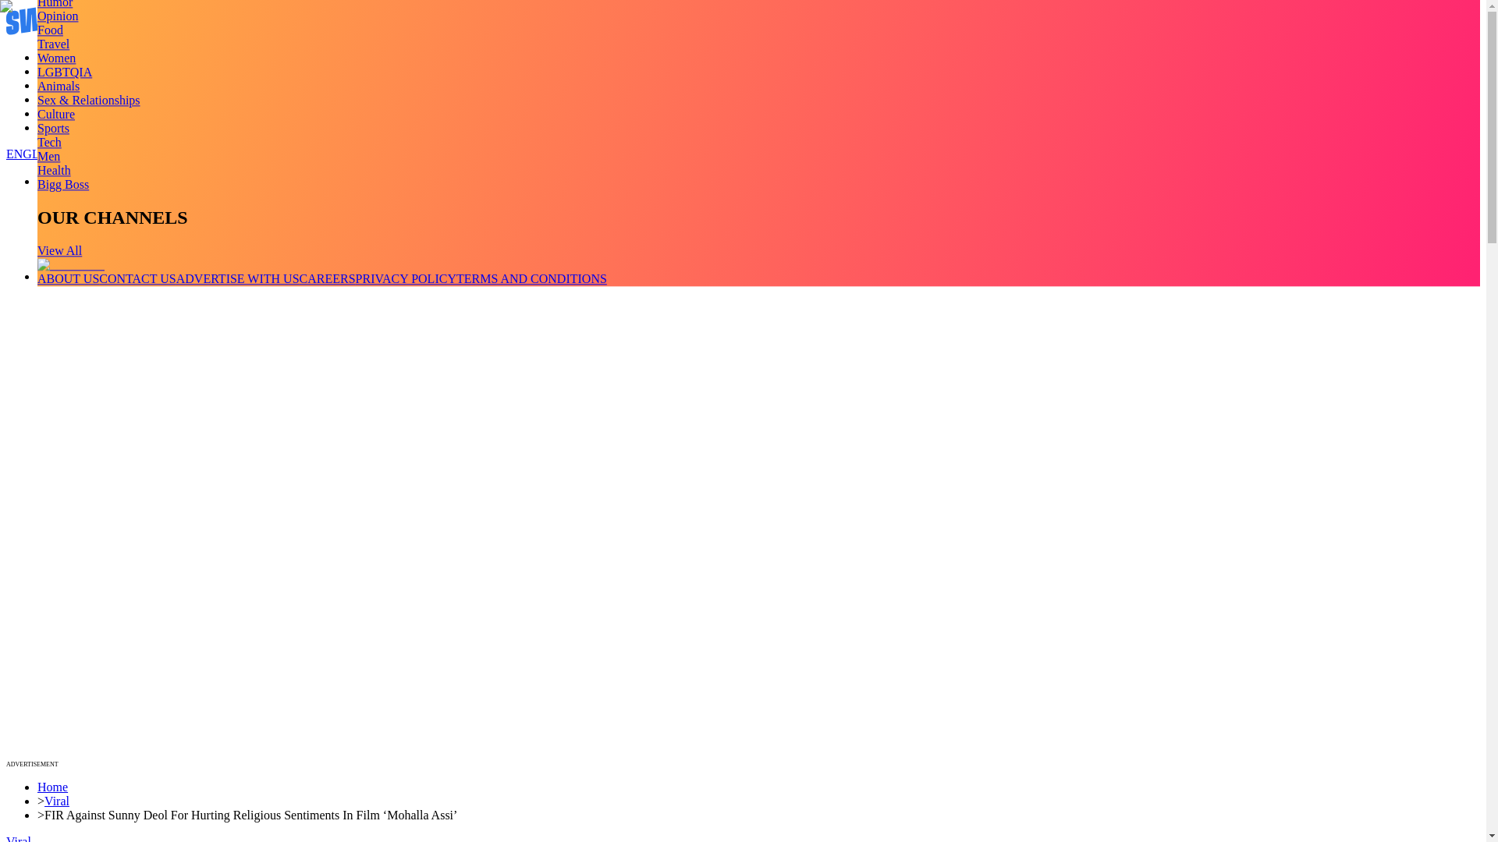 This screenshot has height=842, width=1498. I want to click on Culture, so click(56, 114).